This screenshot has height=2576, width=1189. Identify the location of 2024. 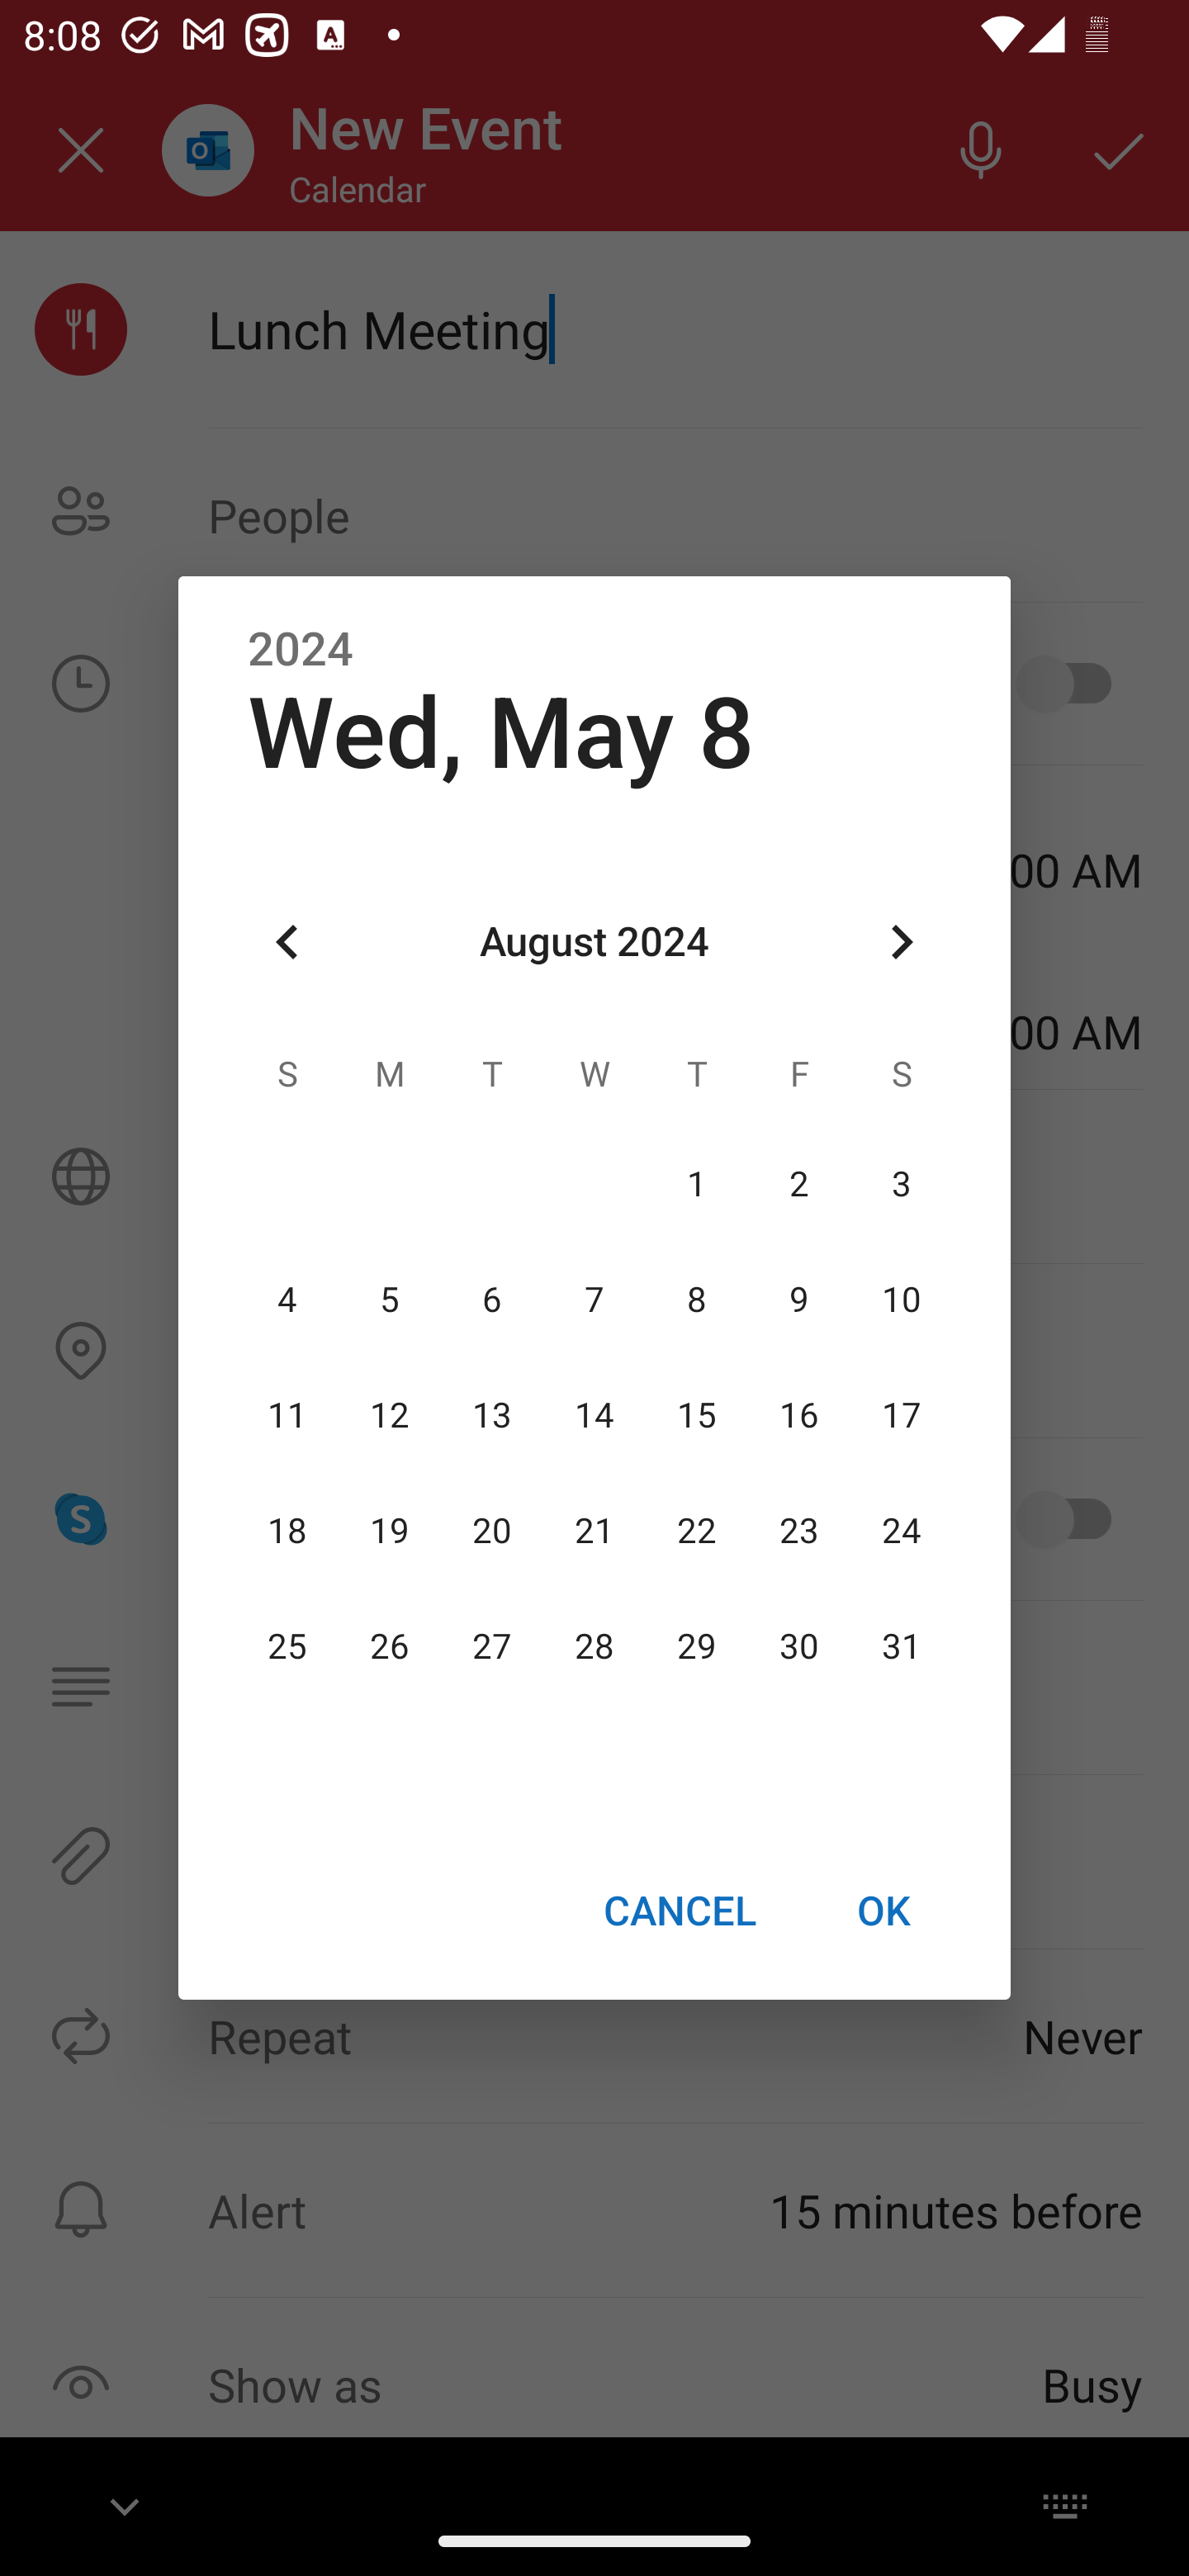
(301, 650).